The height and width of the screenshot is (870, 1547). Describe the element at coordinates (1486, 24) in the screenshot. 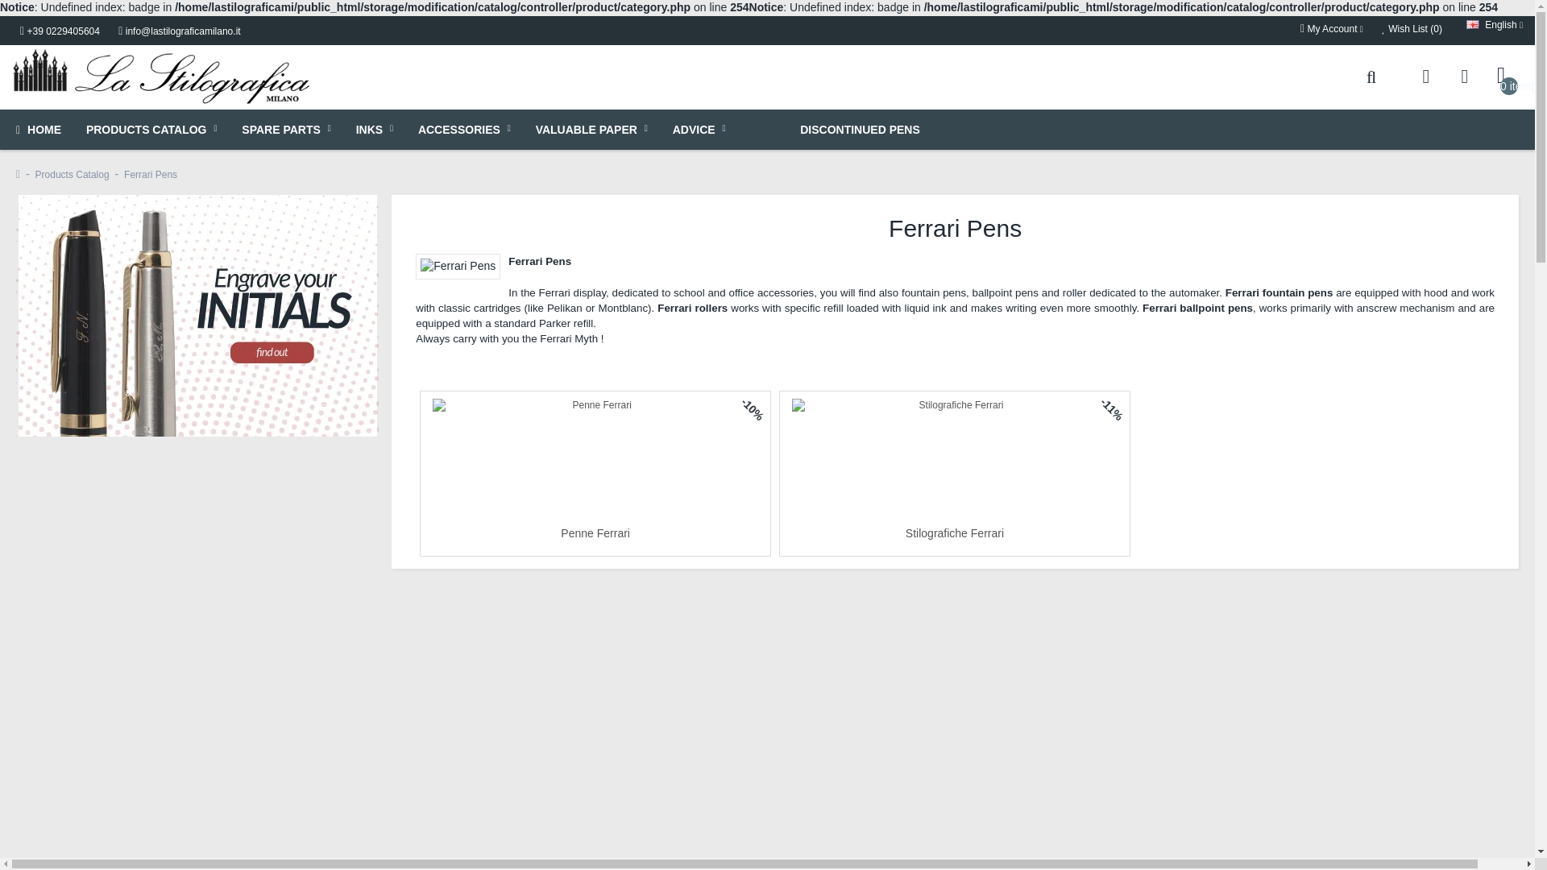

I see `English` at that location.